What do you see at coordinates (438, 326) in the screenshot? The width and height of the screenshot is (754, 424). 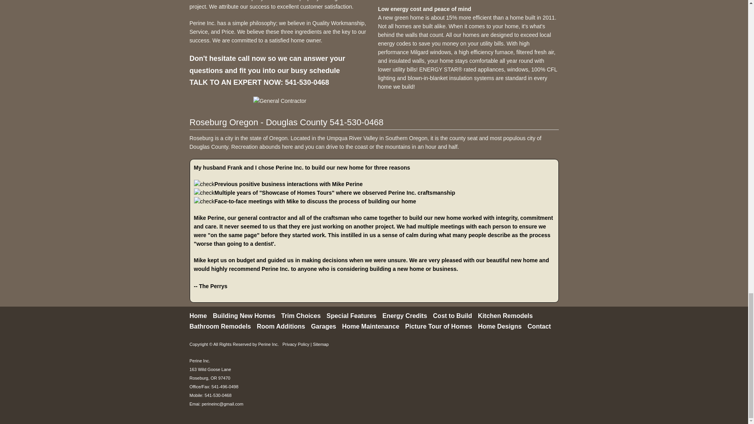 I see `Picture Tour of Homes` at bounding box center [438, 326].